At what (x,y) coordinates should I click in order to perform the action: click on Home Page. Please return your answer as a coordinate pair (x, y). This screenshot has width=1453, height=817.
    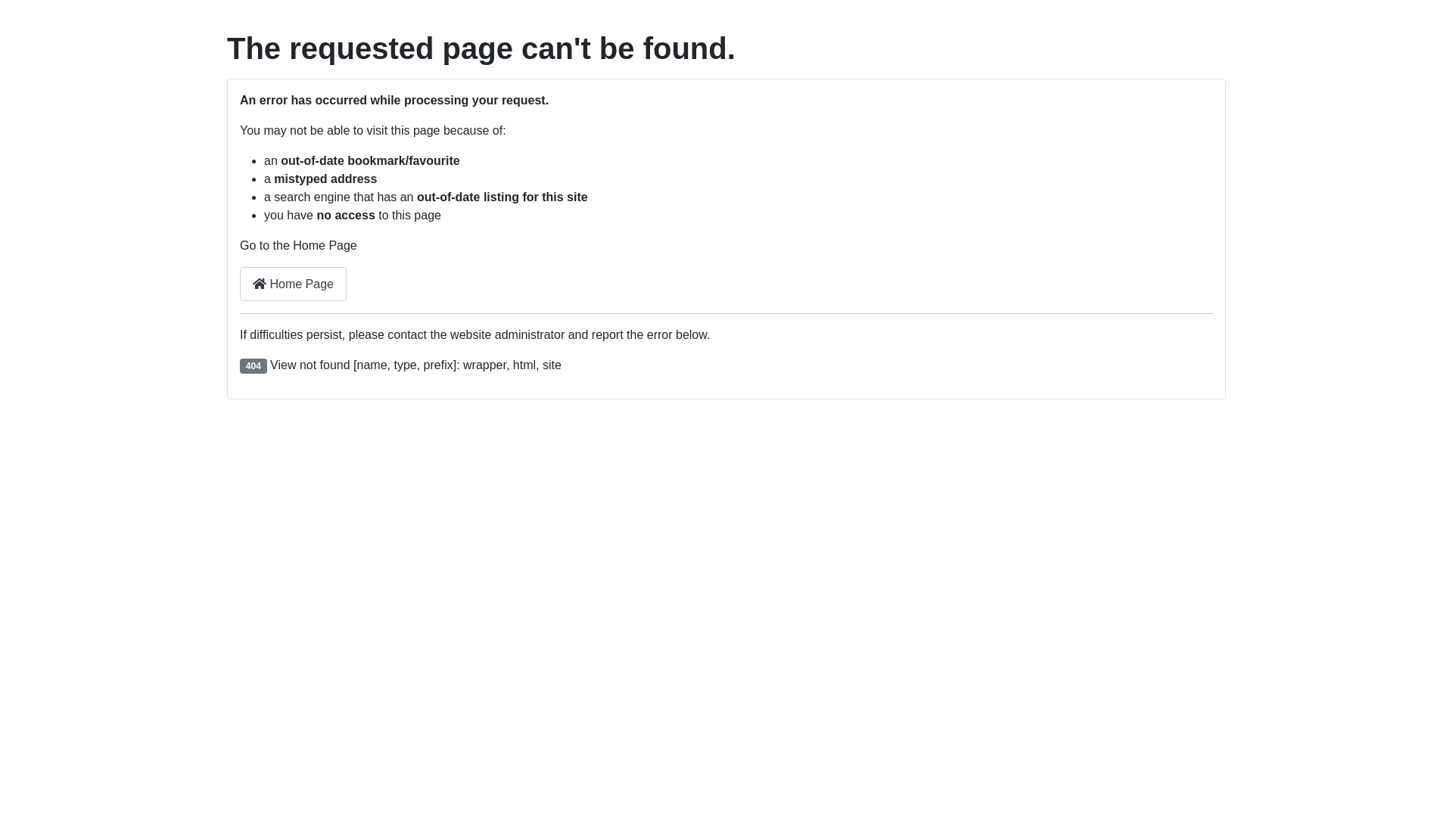
    Looking at the image, I should click on (294, 284).